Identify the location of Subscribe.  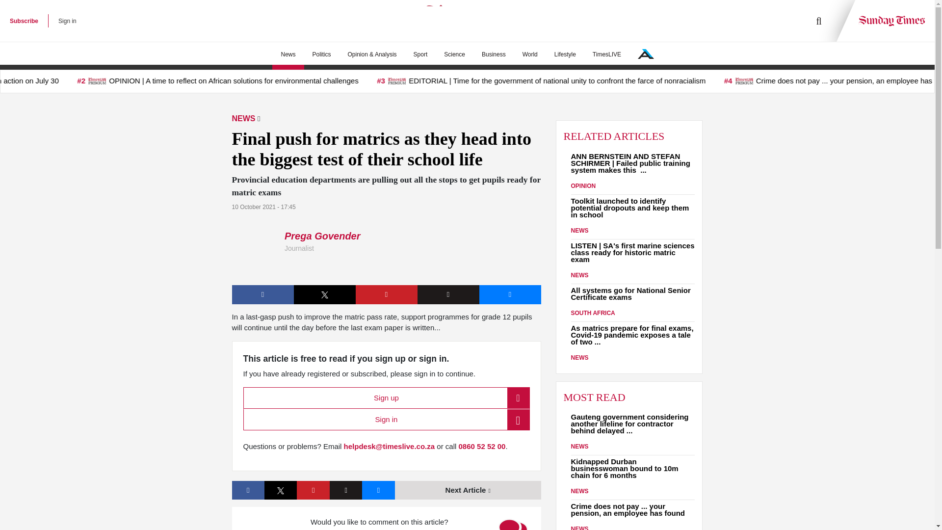
(24, 21).